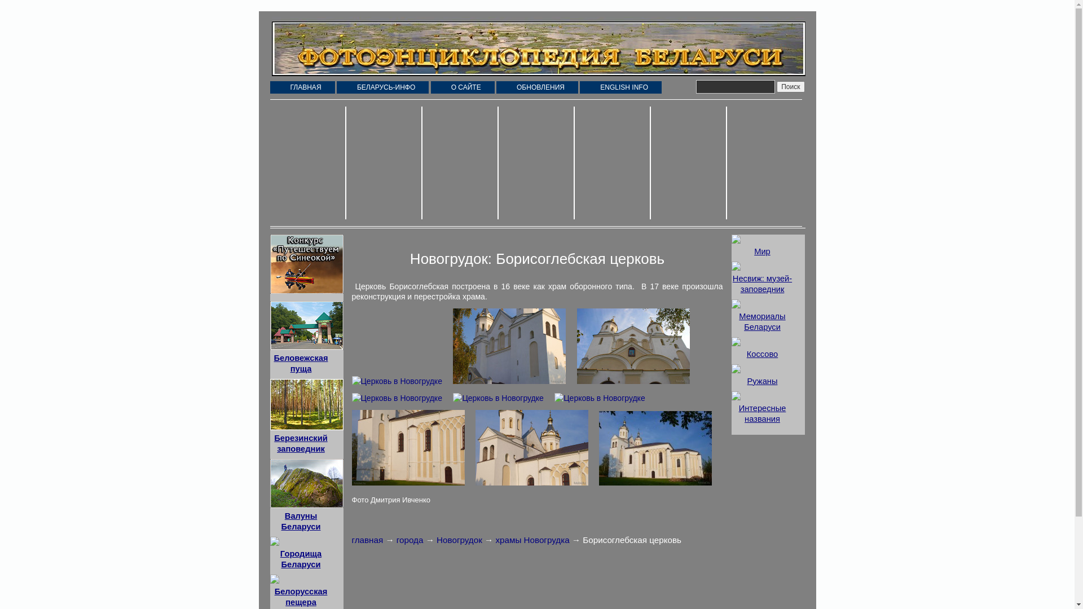 The width and height of the screenshot is (1083, 609). What do you see at coordinates (764, 163) in the screenshot?
I see `kultura` at bounding box center [764, 163].